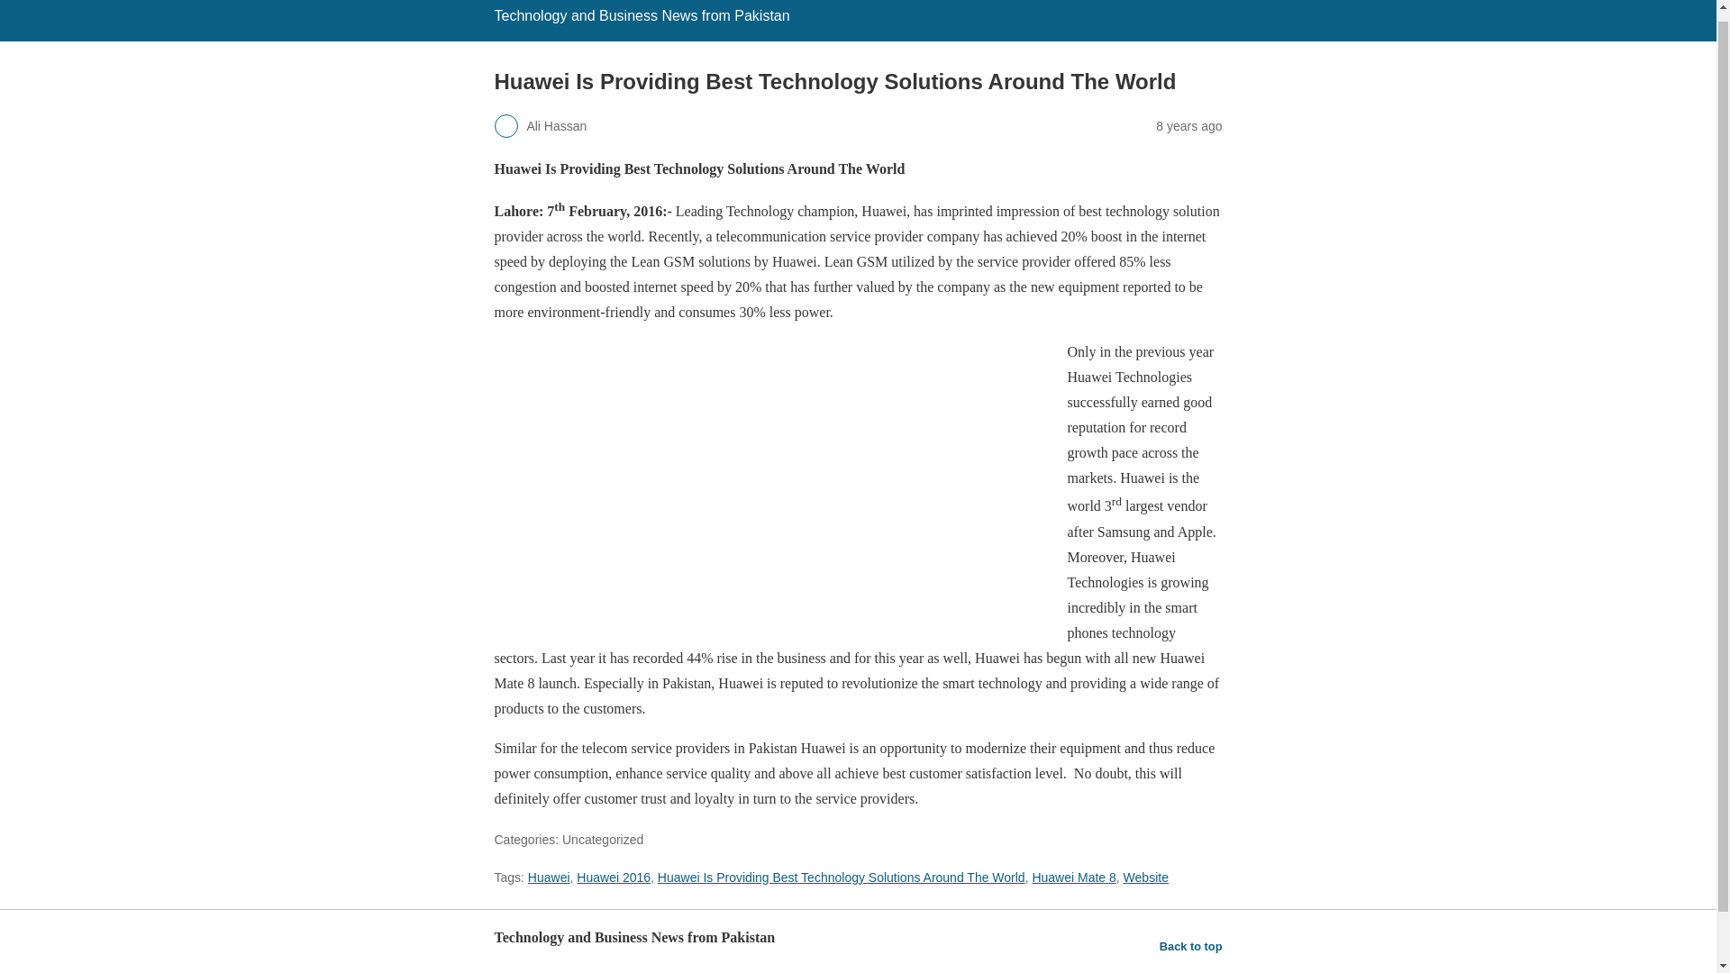  Describe the element at coordinates (613, 877) in the screenshot. I see `Huawei 2016` at that location.